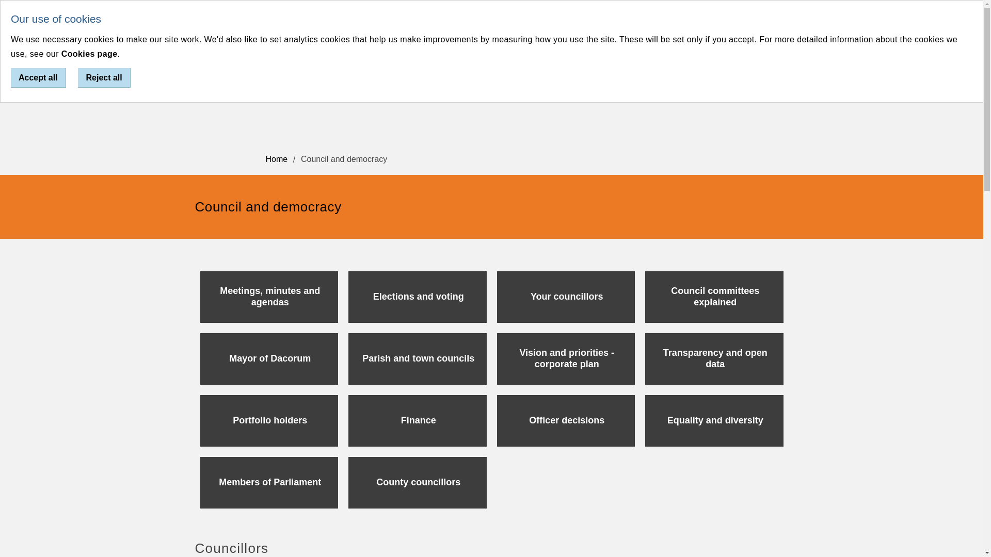 This screenshot has height=557, width=991. What do you see at coordinates (269, 359) in the screenshot?
I see `Mayor of Dacorum` at bounding box center [269, 359].